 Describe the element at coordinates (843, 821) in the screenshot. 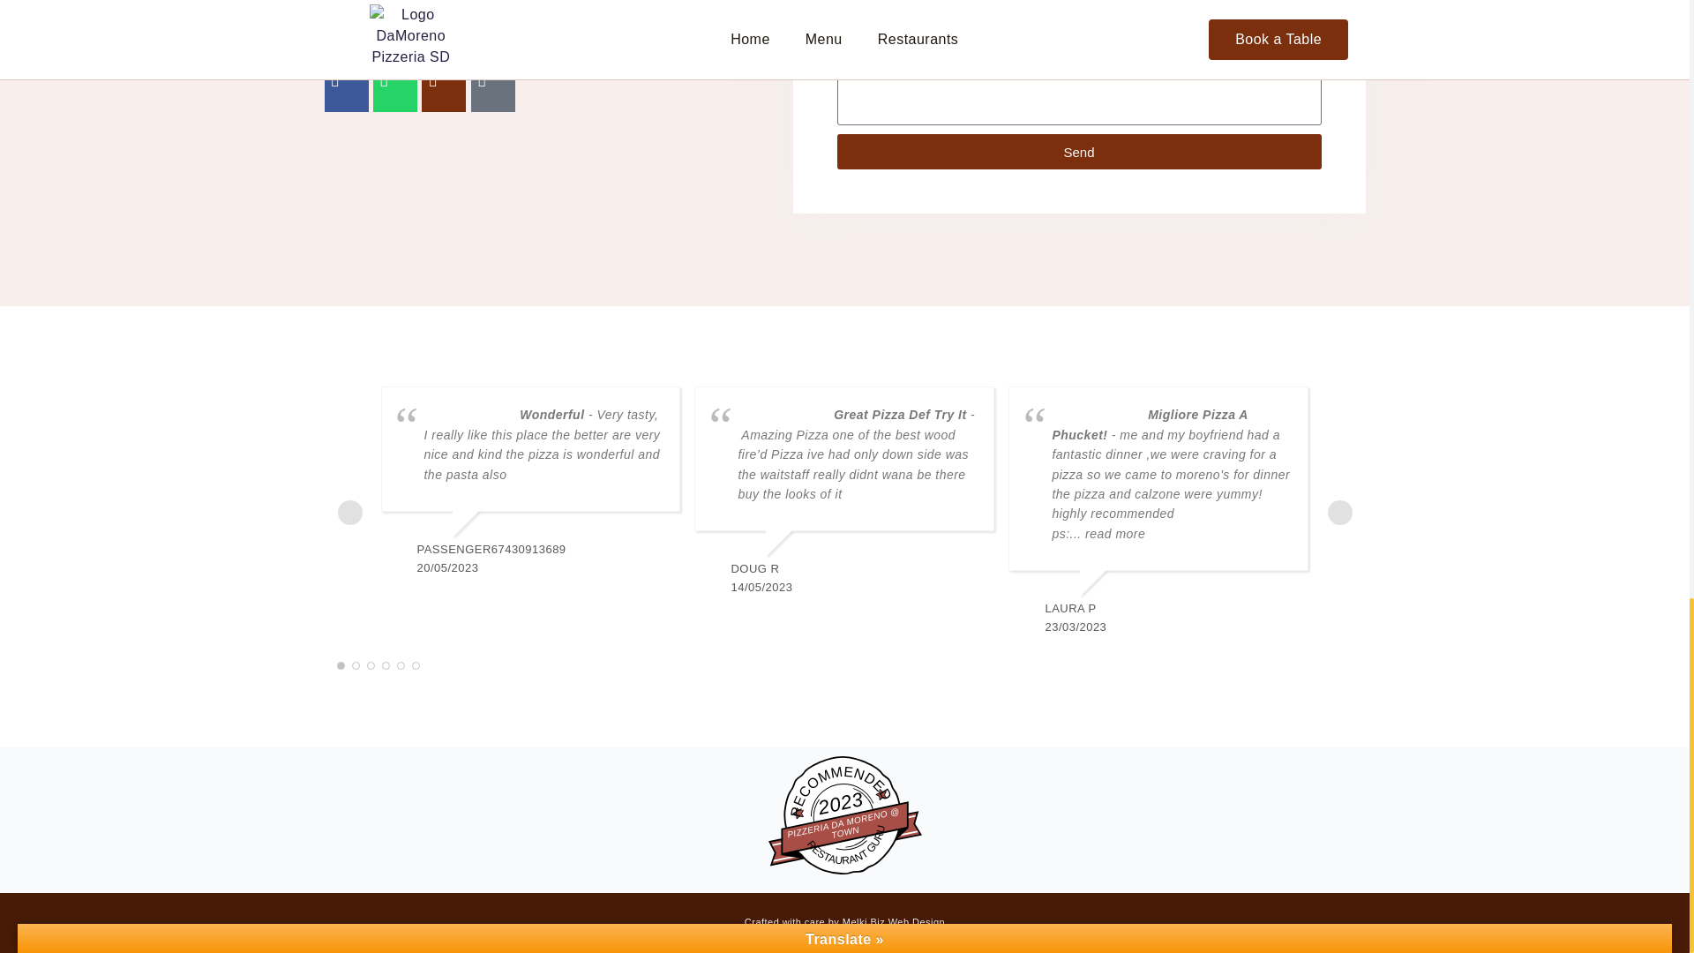

I see `RESTAURANT GURU` at that location.